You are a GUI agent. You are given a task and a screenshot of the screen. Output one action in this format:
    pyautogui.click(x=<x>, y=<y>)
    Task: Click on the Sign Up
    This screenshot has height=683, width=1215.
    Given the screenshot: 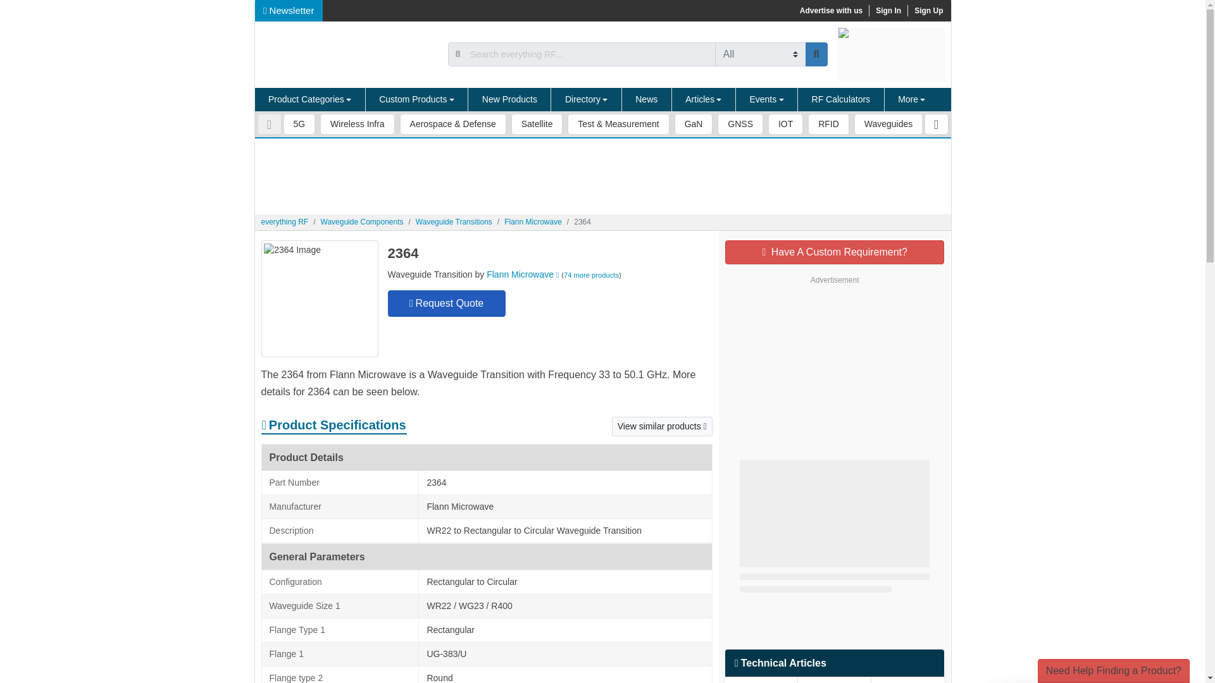 What is the action you would take?
    pyautogui.click(x=928, y=10)
    